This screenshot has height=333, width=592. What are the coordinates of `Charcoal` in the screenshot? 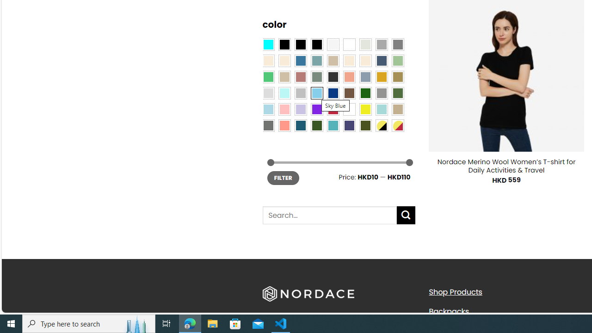 It's located at (333, 77).